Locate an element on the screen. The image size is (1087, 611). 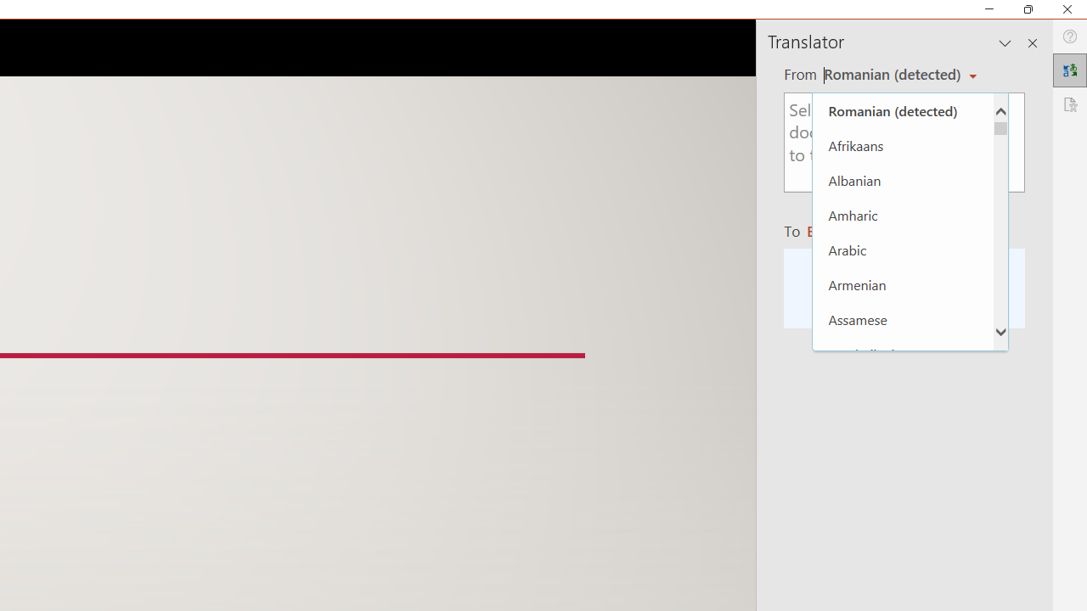
Bashkir is located at coordinates (903, 423).